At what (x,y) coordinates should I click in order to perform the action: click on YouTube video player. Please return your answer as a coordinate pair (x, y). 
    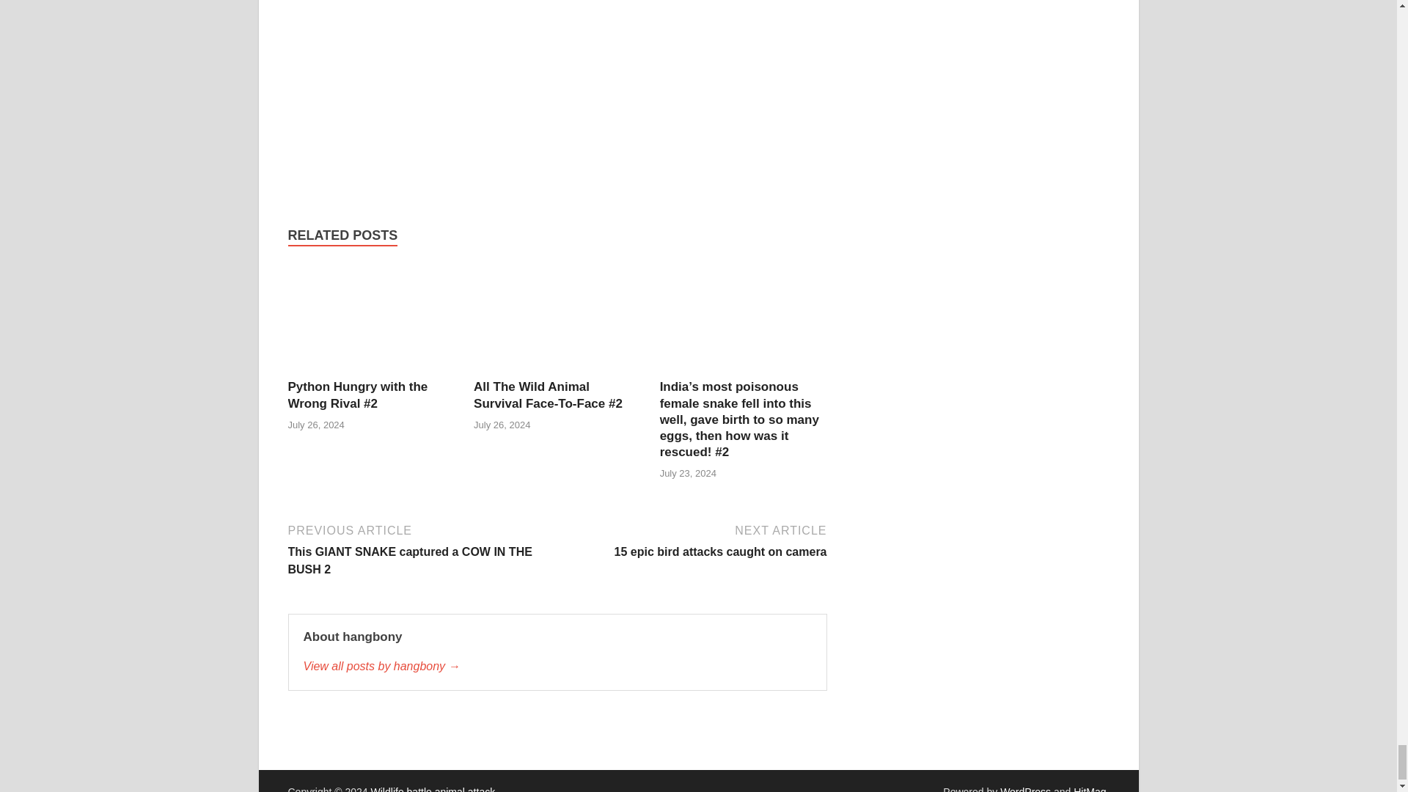
    Looking at the image, I should click on (493, 85).